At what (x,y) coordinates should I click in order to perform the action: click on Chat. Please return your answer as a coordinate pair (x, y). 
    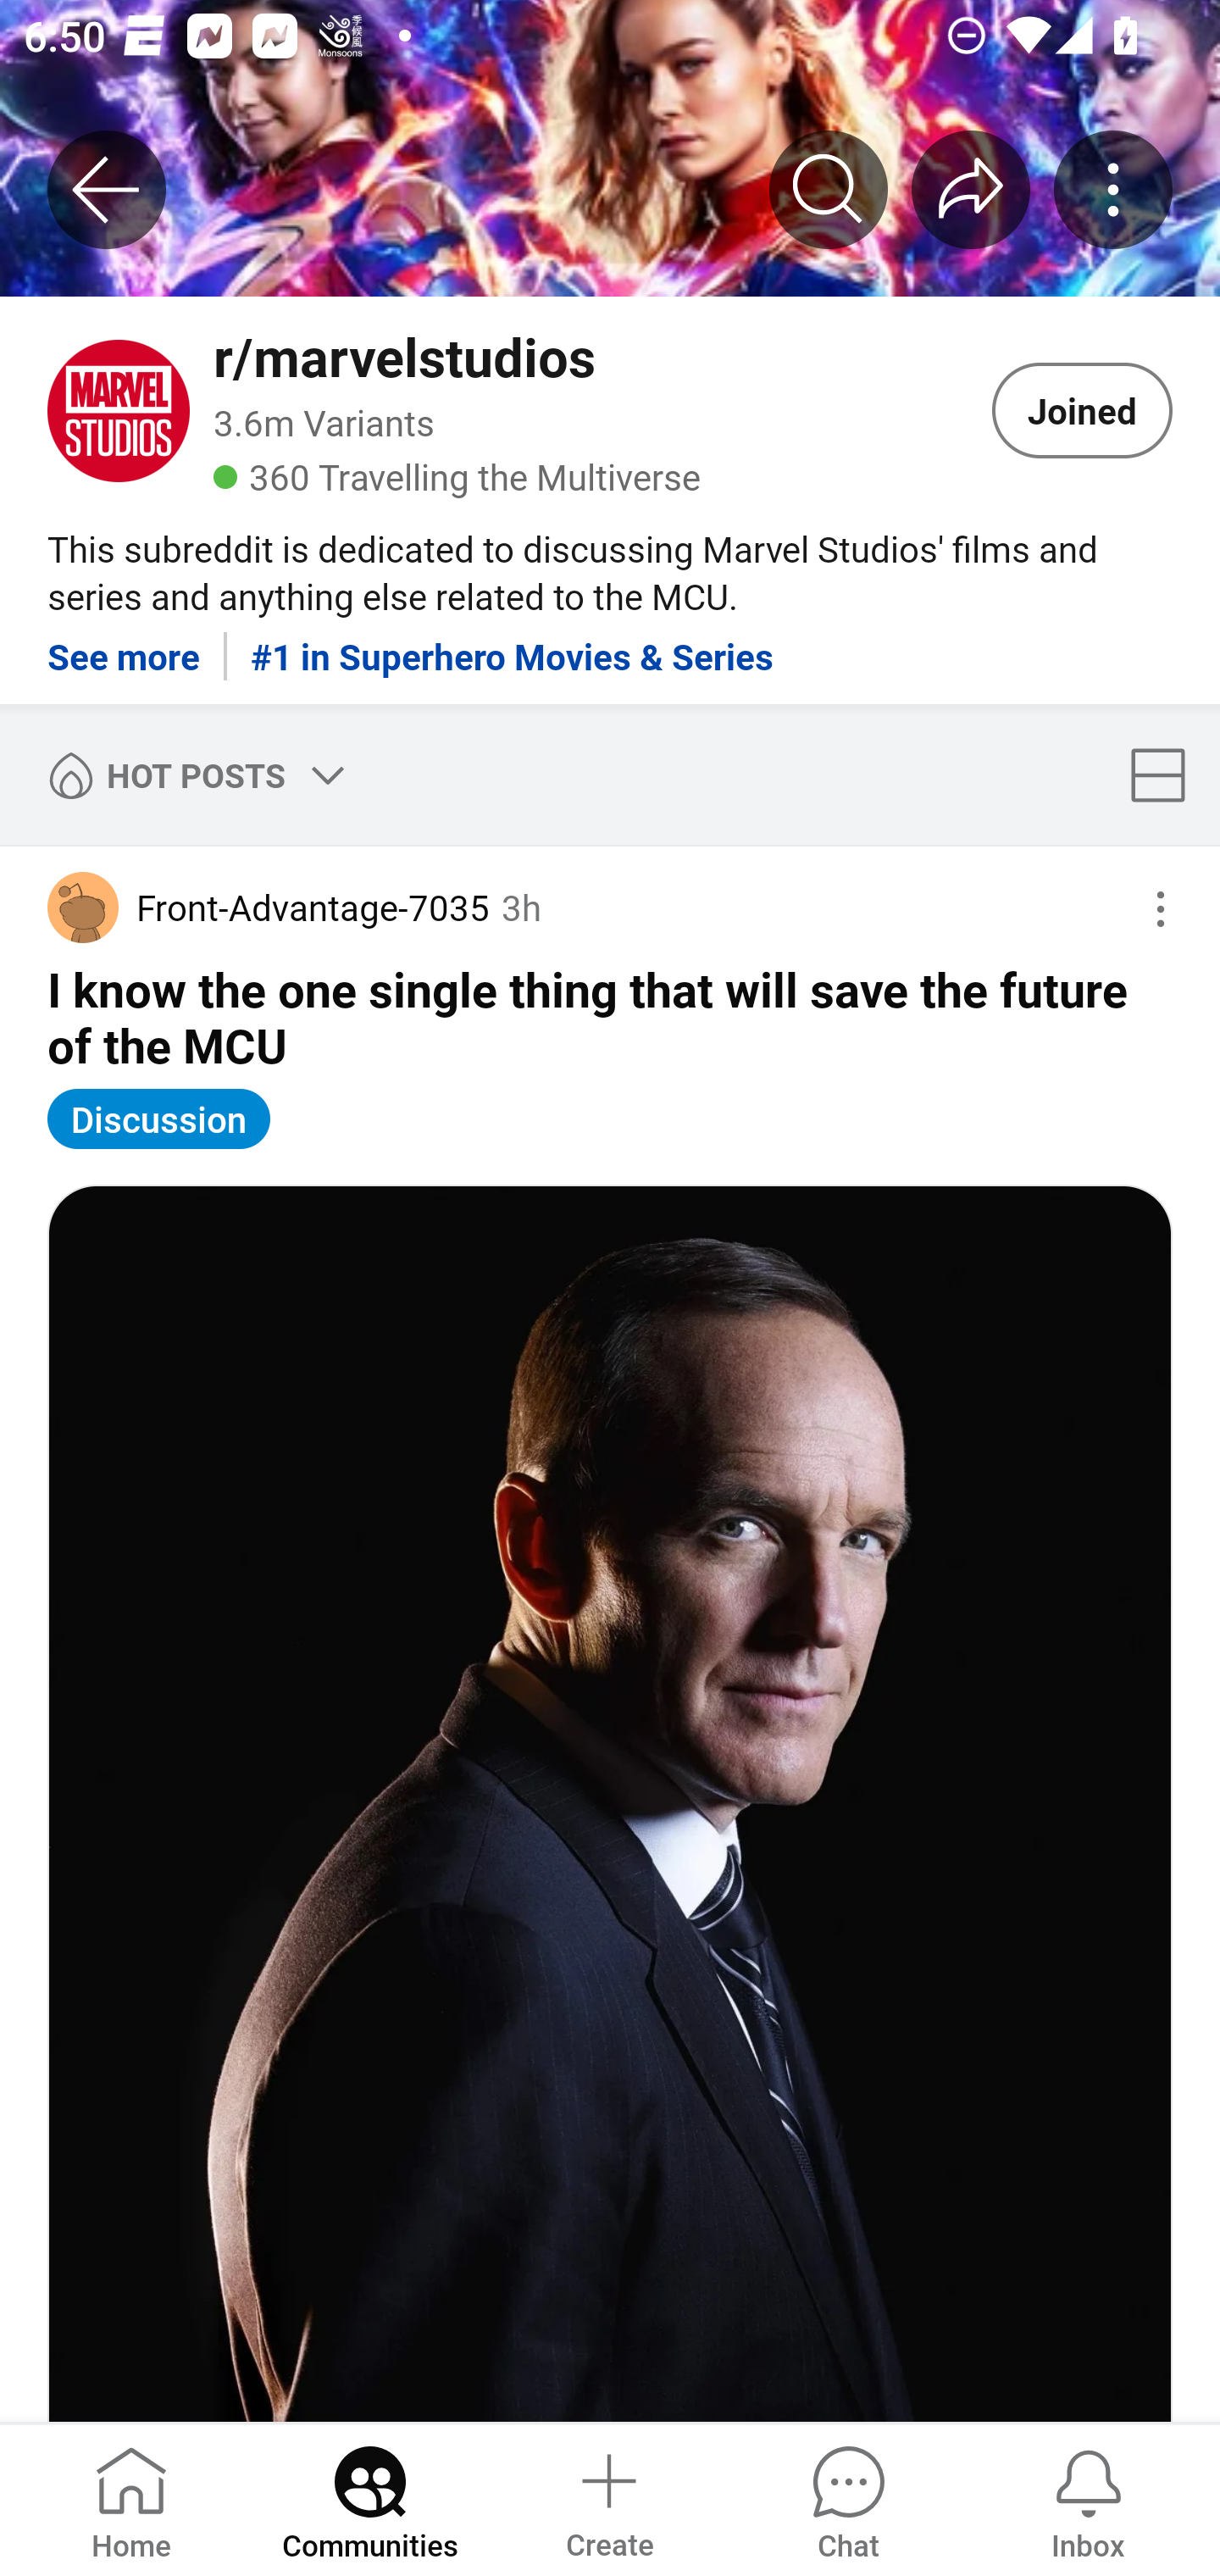
    Looking at the image, I should click on (848, 2498).